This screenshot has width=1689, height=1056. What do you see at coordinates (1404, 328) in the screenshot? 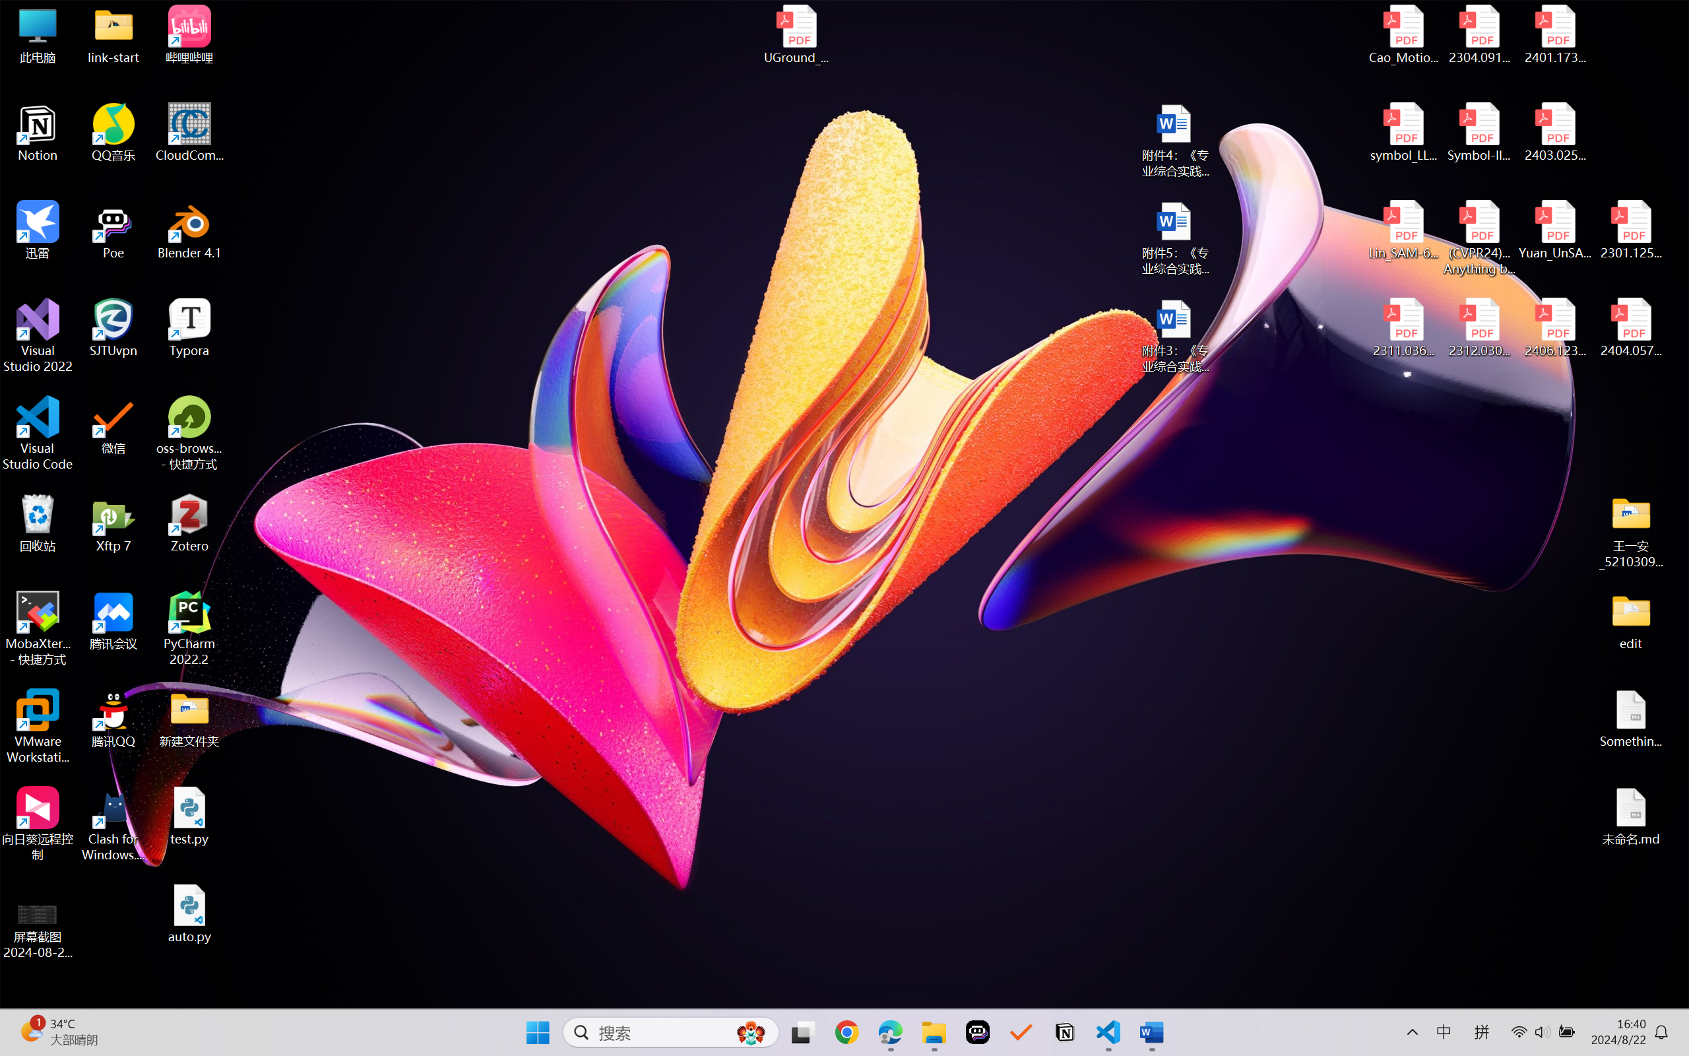
I see `2311.03658v2.pdf` at bounding box center [1404, 328].